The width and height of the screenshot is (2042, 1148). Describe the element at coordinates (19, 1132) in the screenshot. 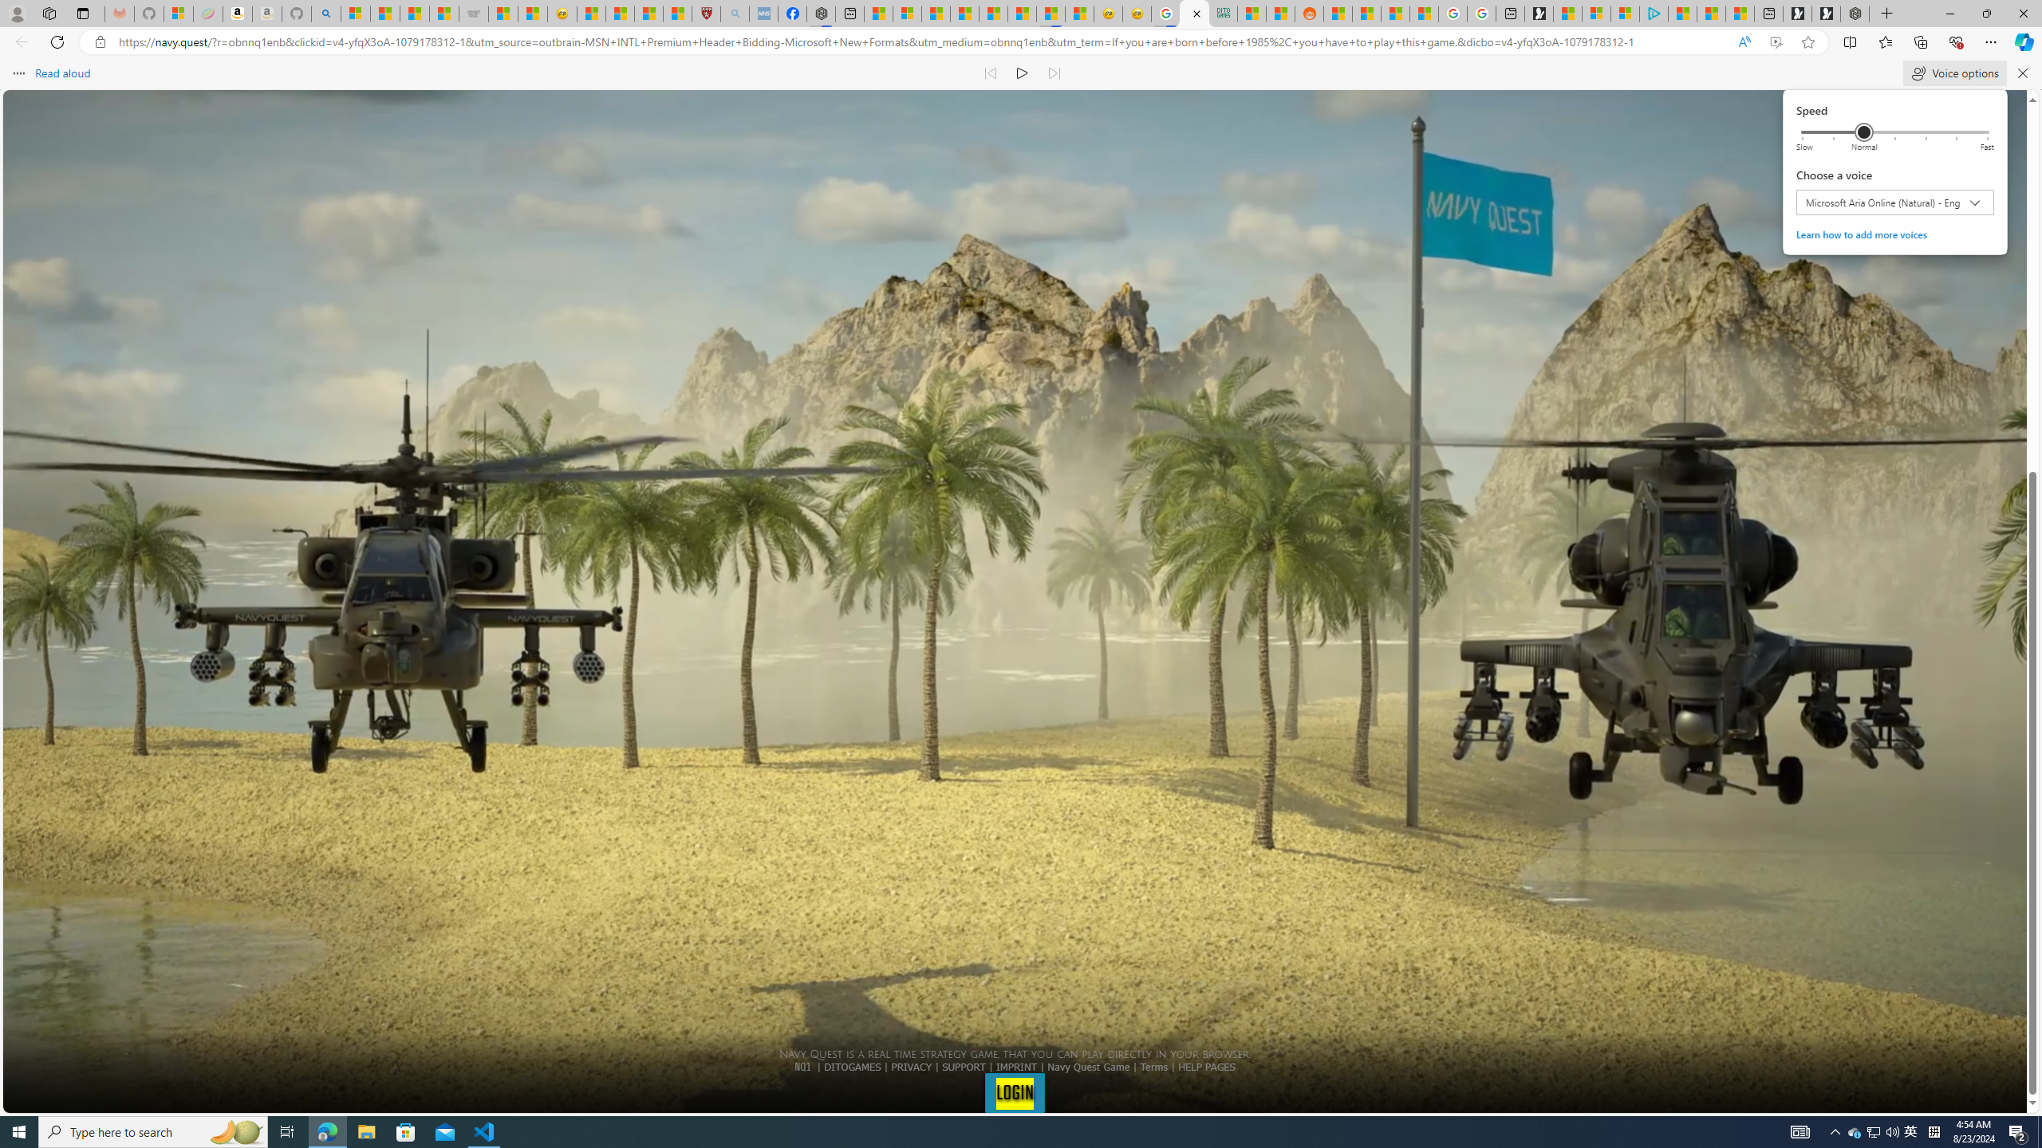

I see `Read next paragraph` at that location.